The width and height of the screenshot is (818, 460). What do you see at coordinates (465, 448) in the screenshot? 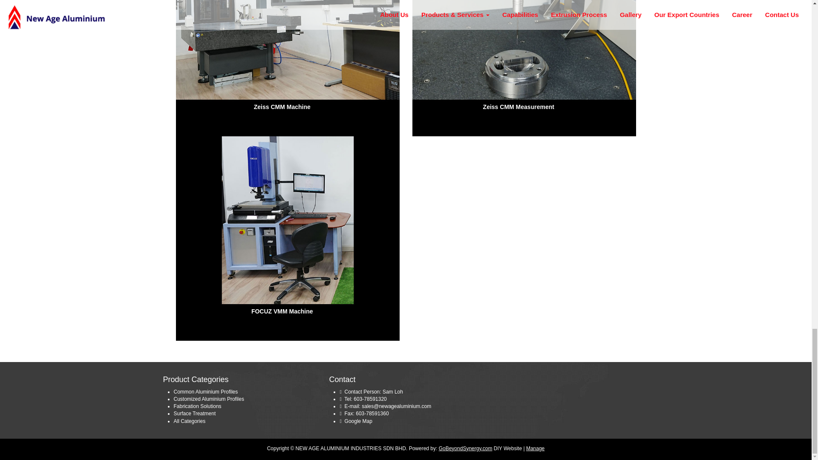
I see `GoBeyondSynergy.com` at bounding box center [465, 448].